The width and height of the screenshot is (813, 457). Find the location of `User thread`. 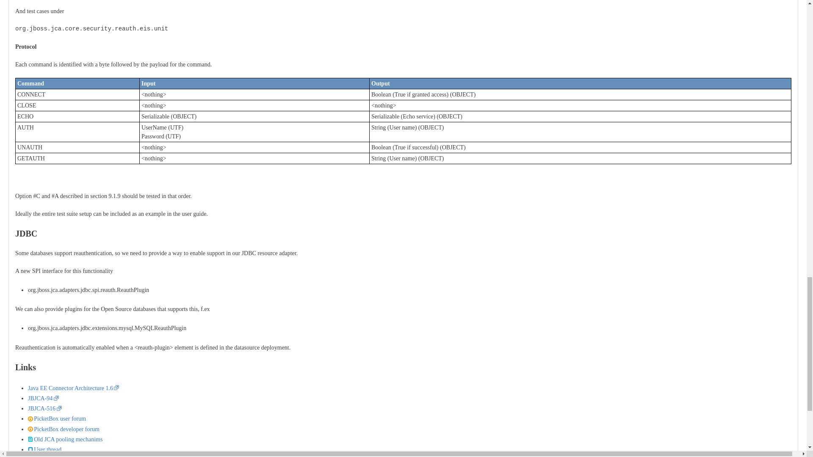

User thread is located at coordinates (44, 449).